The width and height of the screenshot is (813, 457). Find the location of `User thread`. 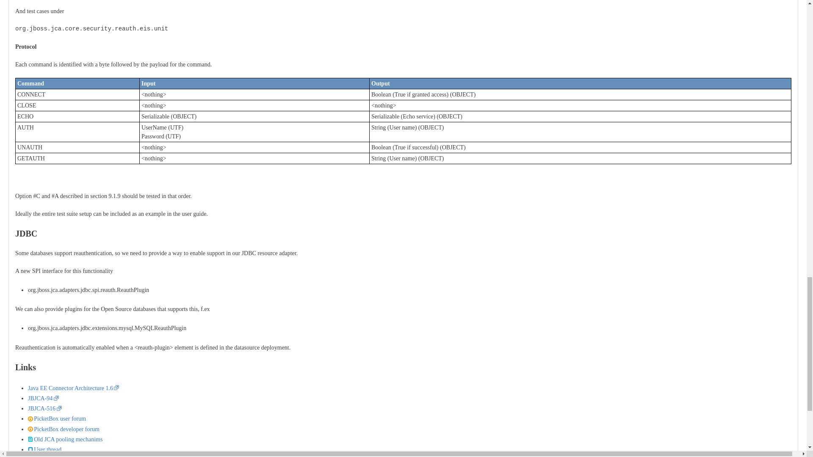

User thread is located at coordinates (44, 449).